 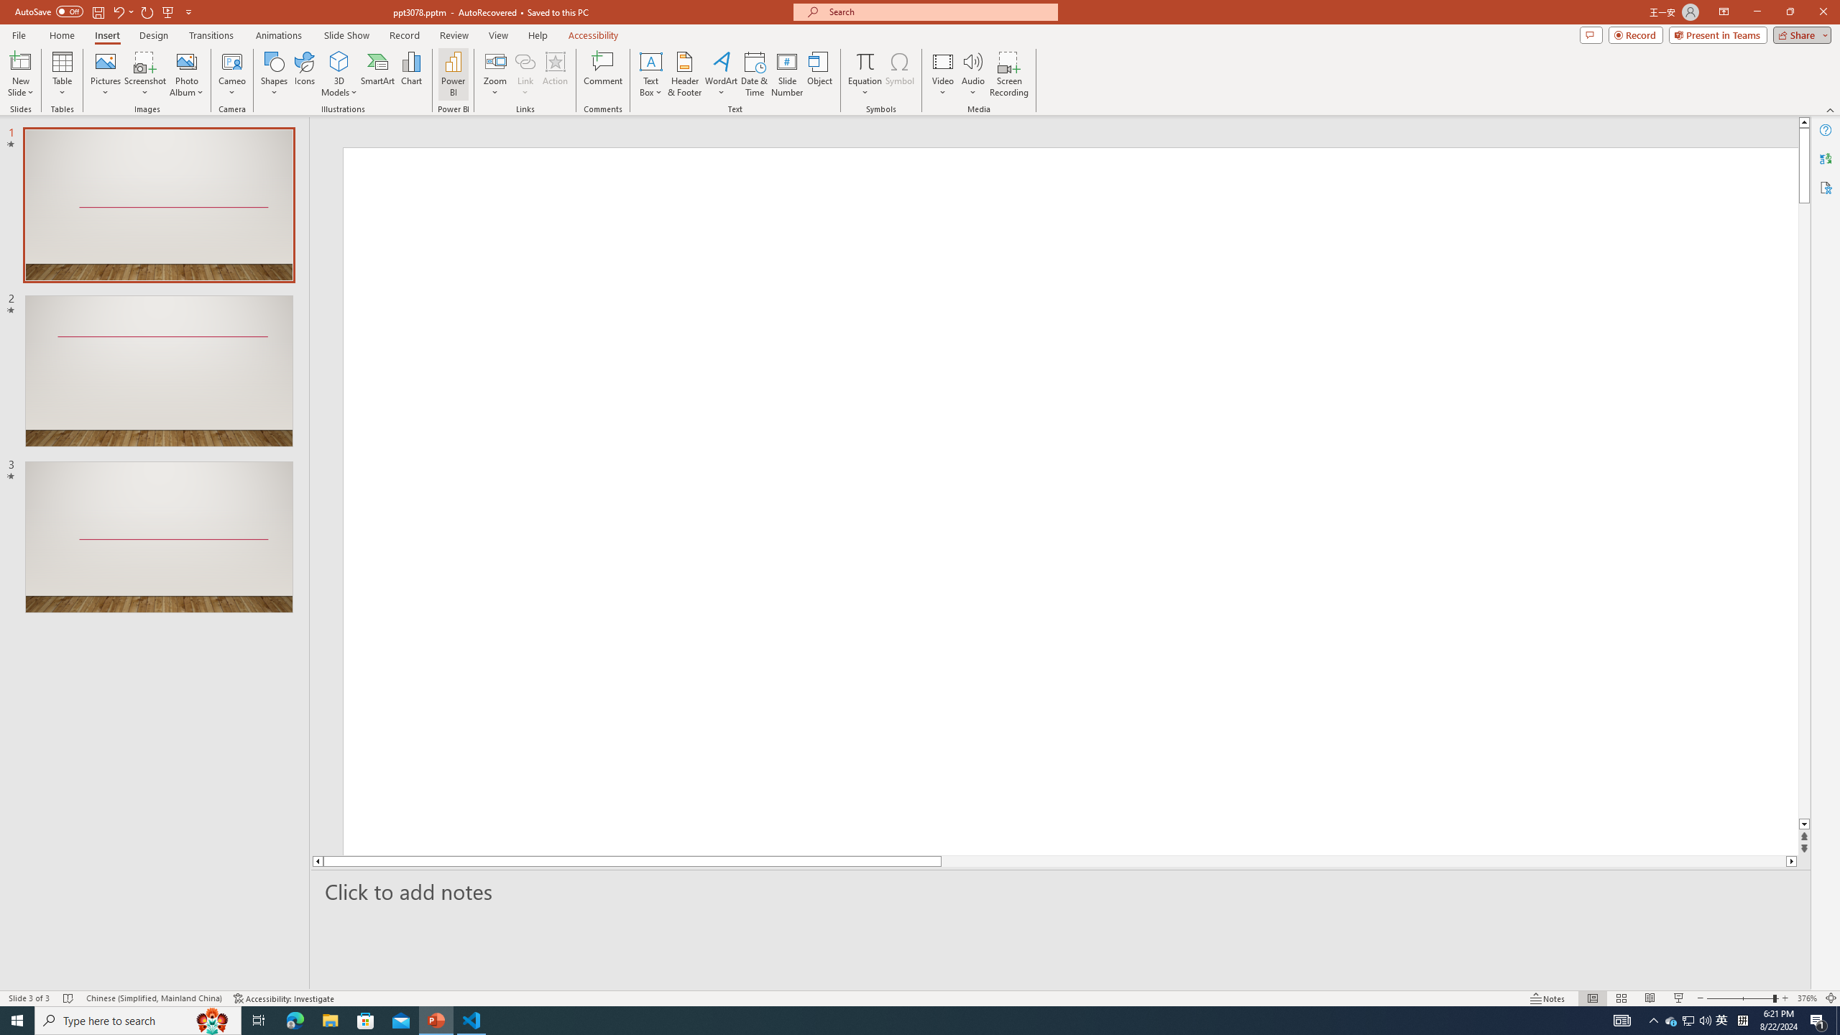 I want to click on Action, so click(x=555, y=74).